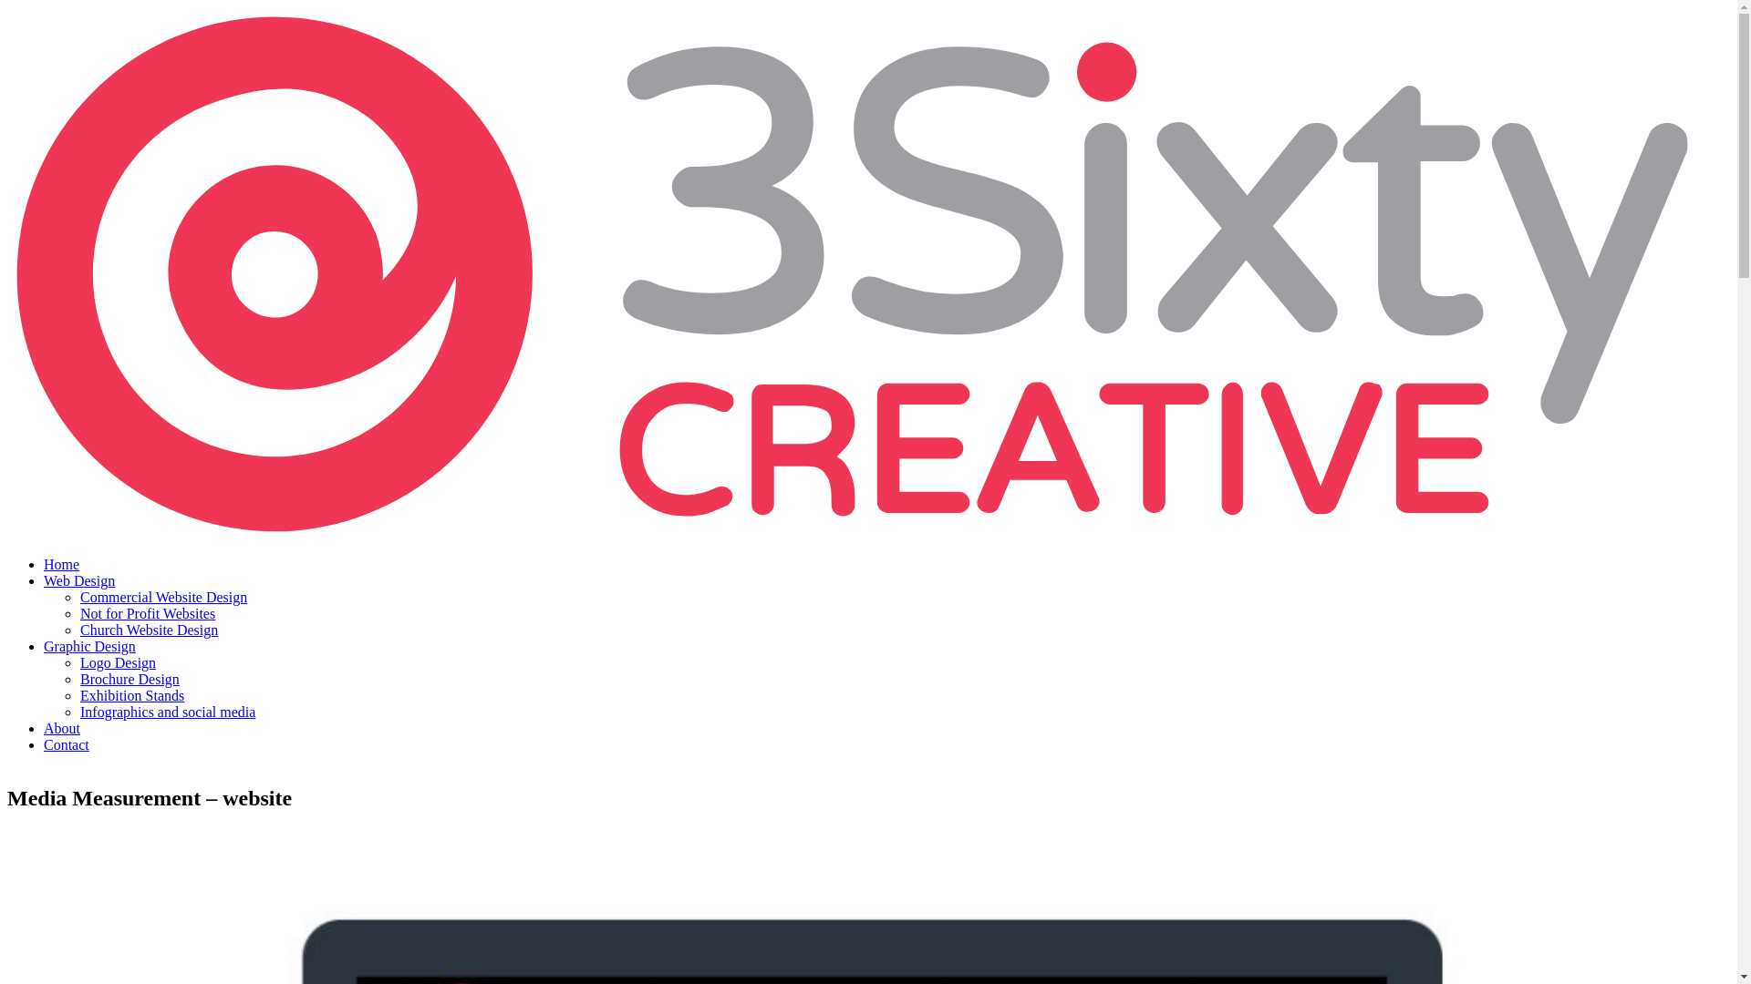 The width and height of the screenshot is (1751, 984). I want to click on Church Website Design, so click(150, 630).